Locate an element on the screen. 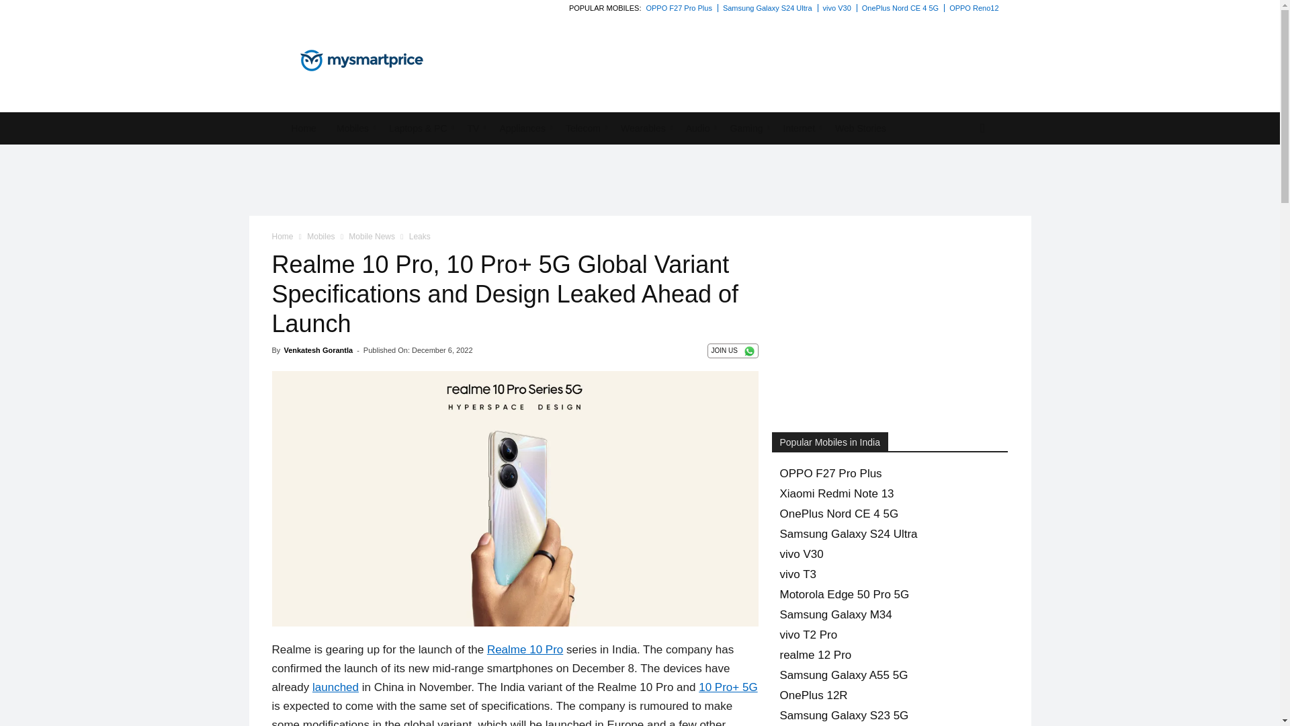 This screenshot has width=1290, height=726. 3rd party ad content is located at coordinates (639, 180).